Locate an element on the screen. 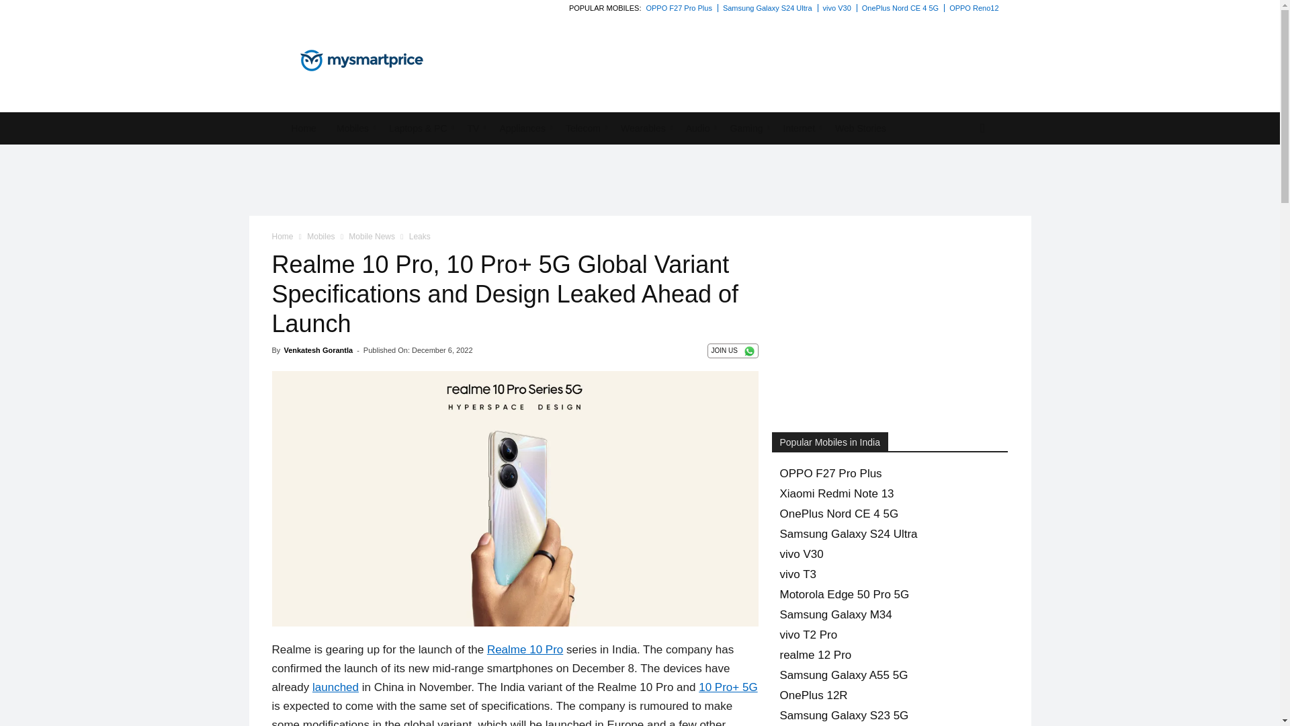 This screenshot has width=1290, height=726. 3rd party ad content is located at coordinates (639, 180).